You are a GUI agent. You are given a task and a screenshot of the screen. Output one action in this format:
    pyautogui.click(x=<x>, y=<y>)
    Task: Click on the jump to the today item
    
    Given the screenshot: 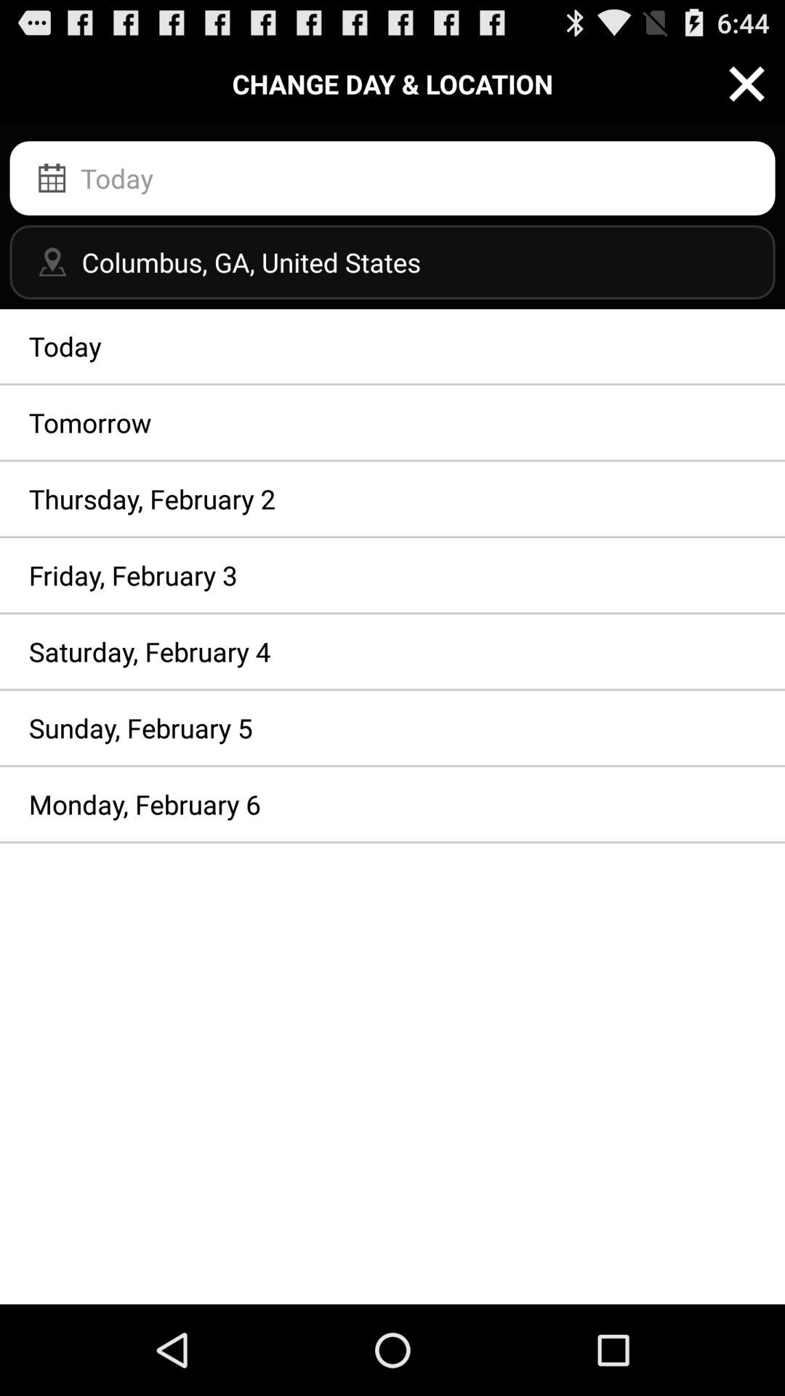 What is the action you would take?
    pyautogui.click(x=392, y=346)
    